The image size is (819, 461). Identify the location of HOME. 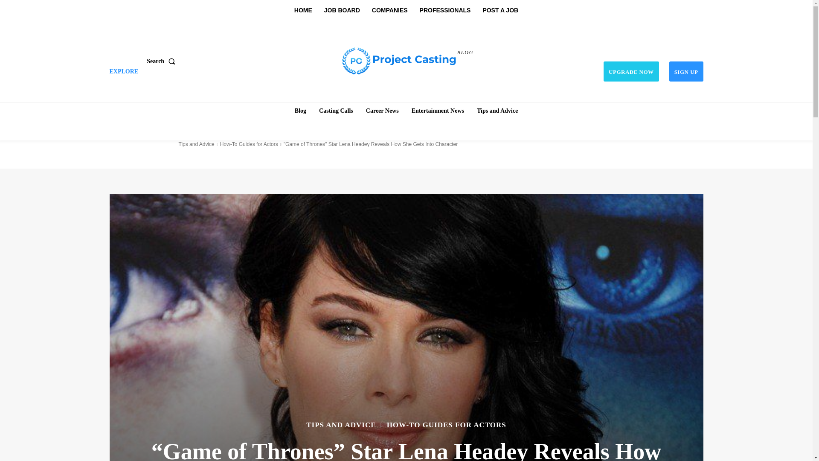
(303, 10).